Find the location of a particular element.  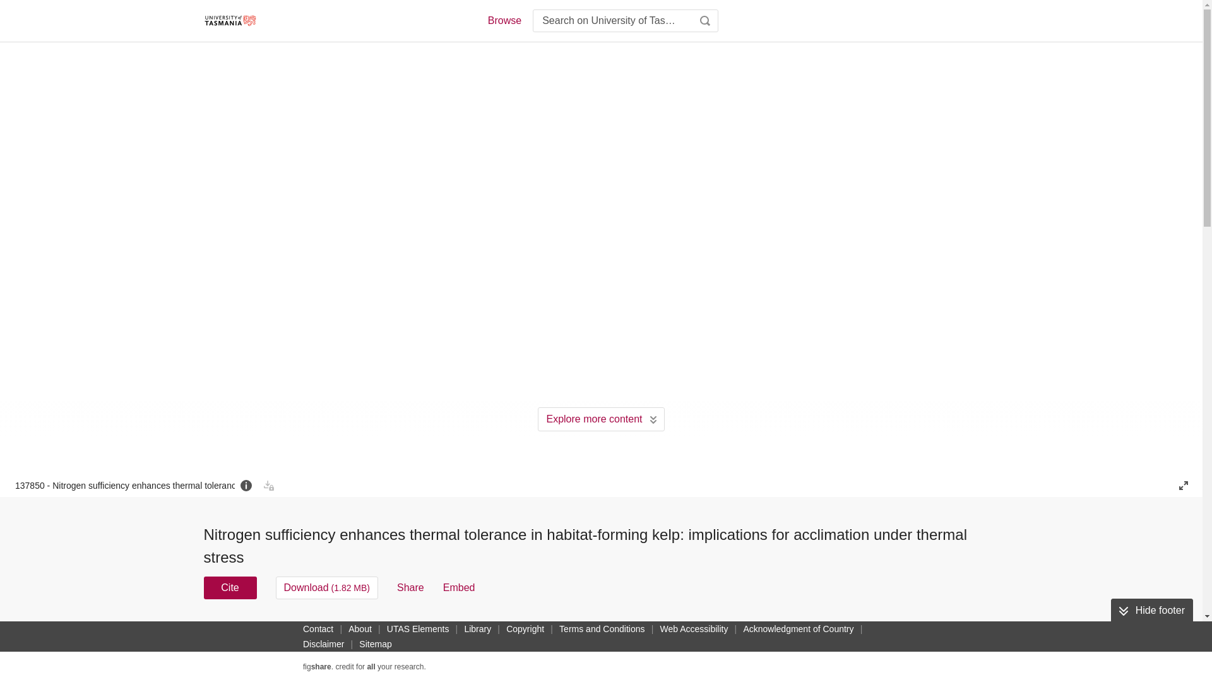

Embed is located at coordinates (459, 587).